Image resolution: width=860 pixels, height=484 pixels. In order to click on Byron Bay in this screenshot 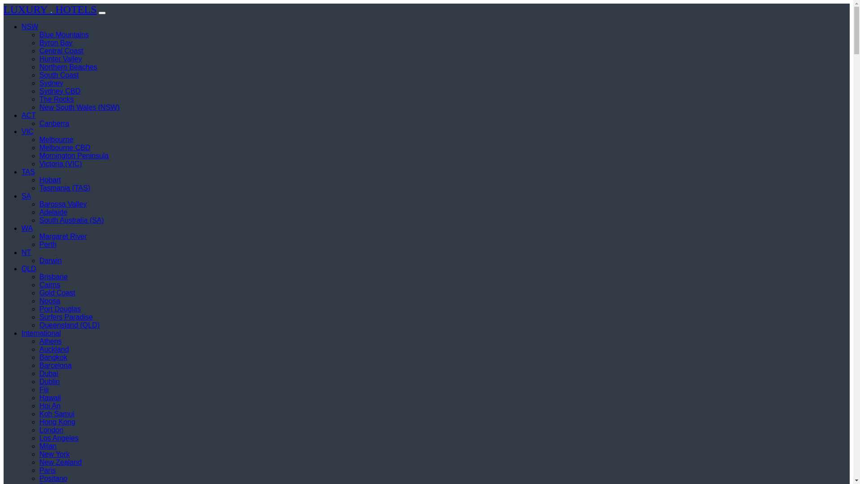, I will do `click(56, 43)`.